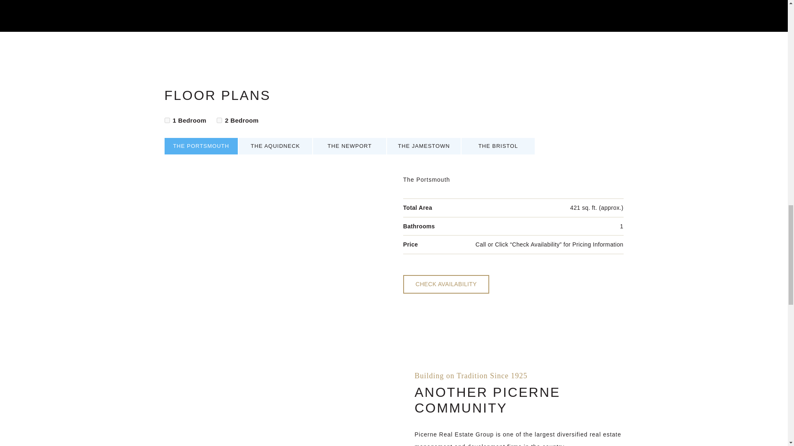 The width and height of the screenshot is (794, 446). Describe the element at coordinates (167, 121) in the screenshot. I see `bedrooms-1` at that location.